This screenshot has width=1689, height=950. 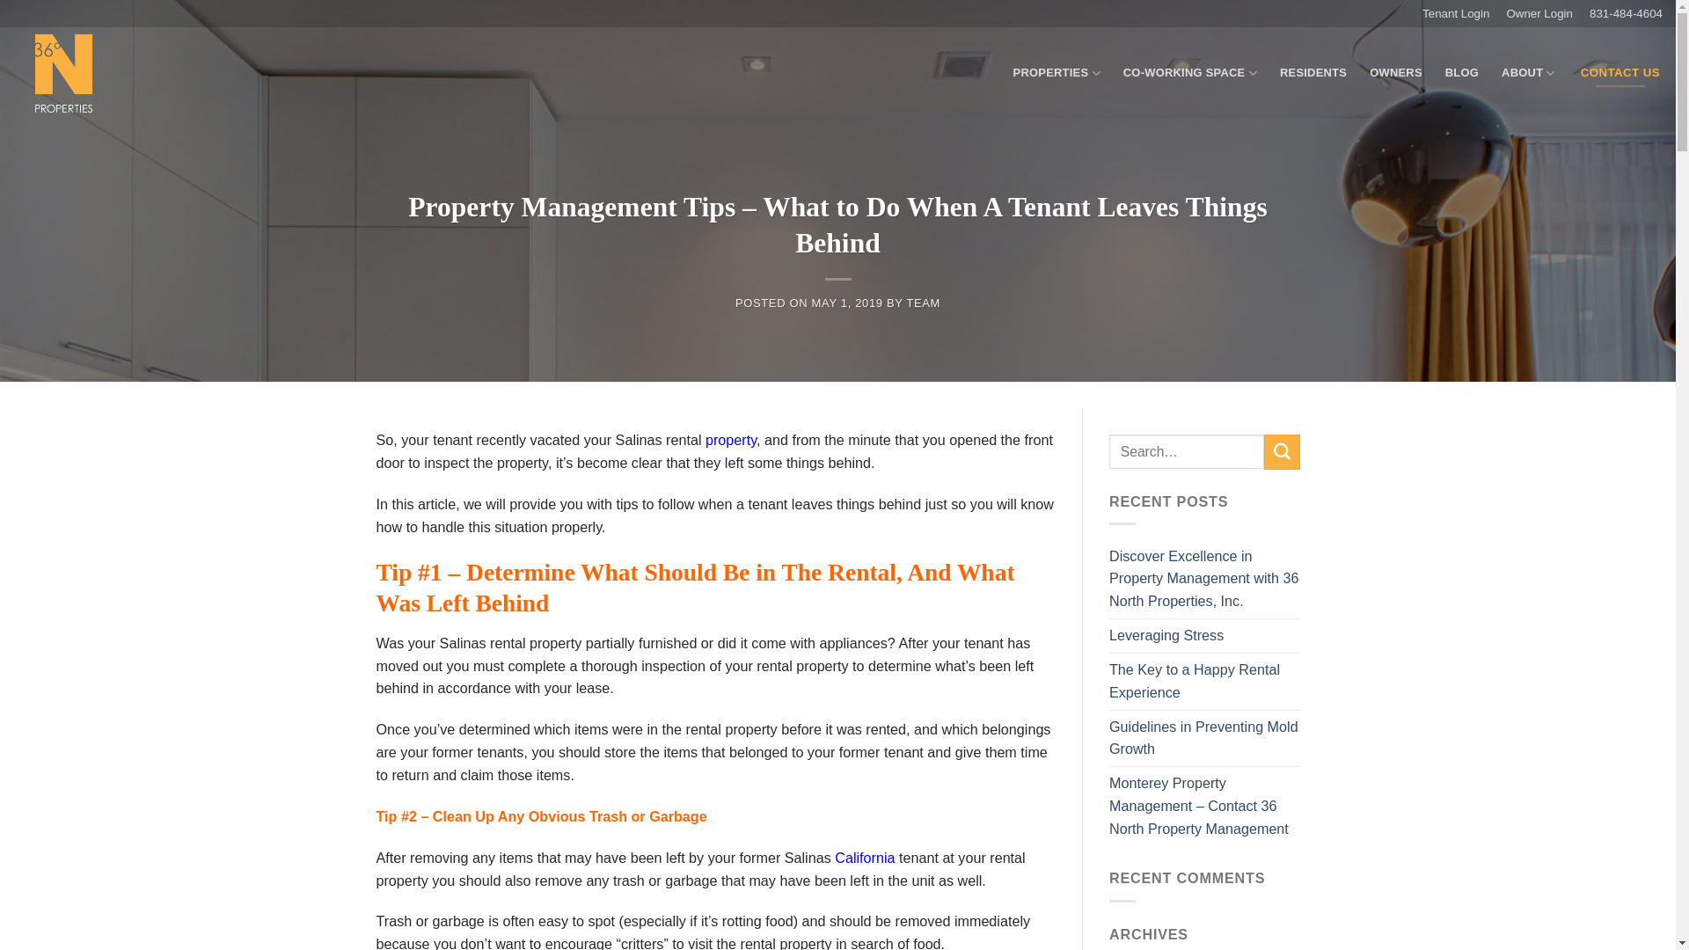 I want to click on RESIDENTS, so click(x=1313, y=73).